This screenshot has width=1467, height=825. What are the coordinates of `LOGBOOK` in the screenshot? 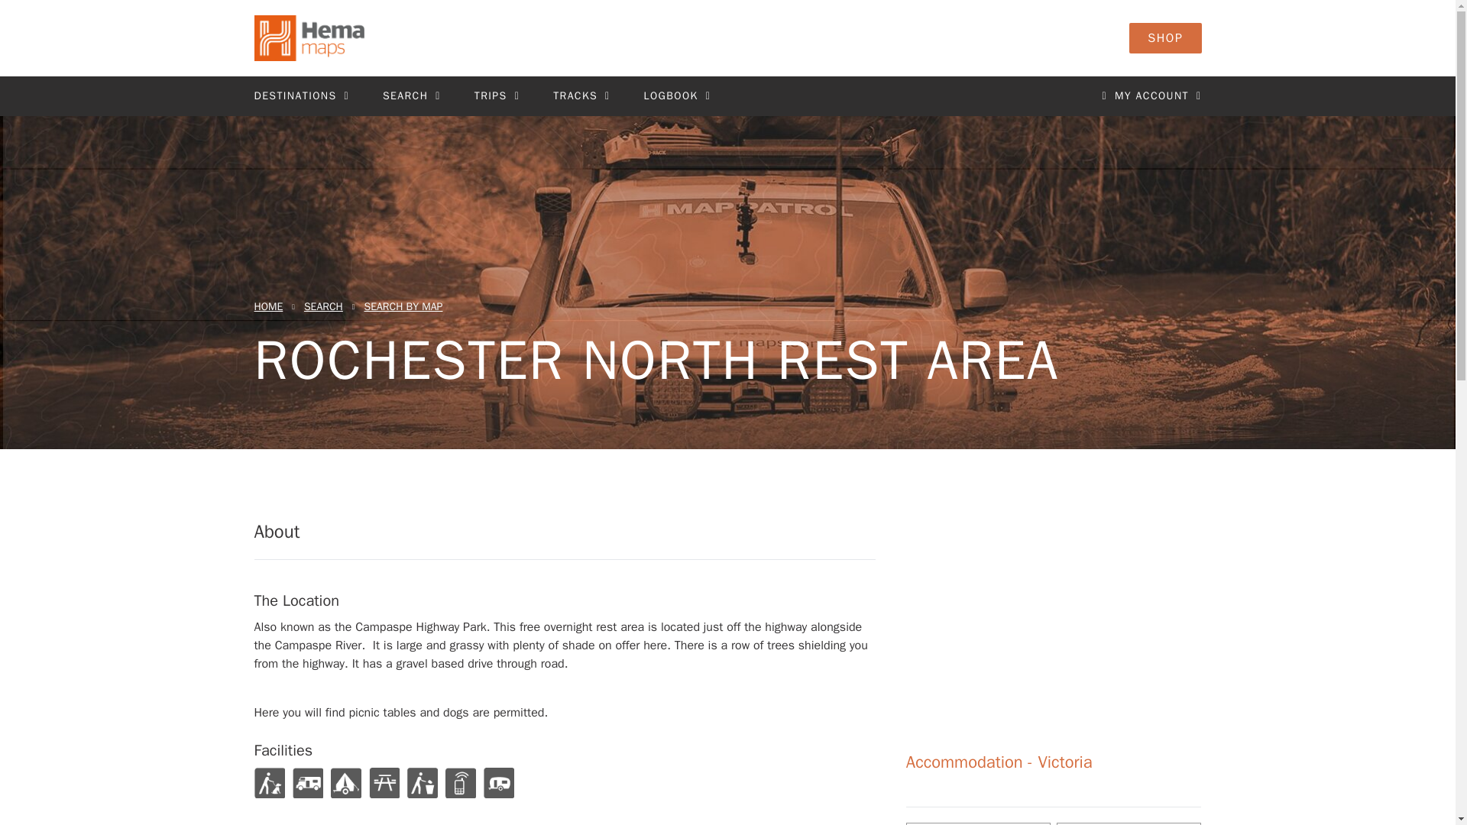 It's located at (677, 96).